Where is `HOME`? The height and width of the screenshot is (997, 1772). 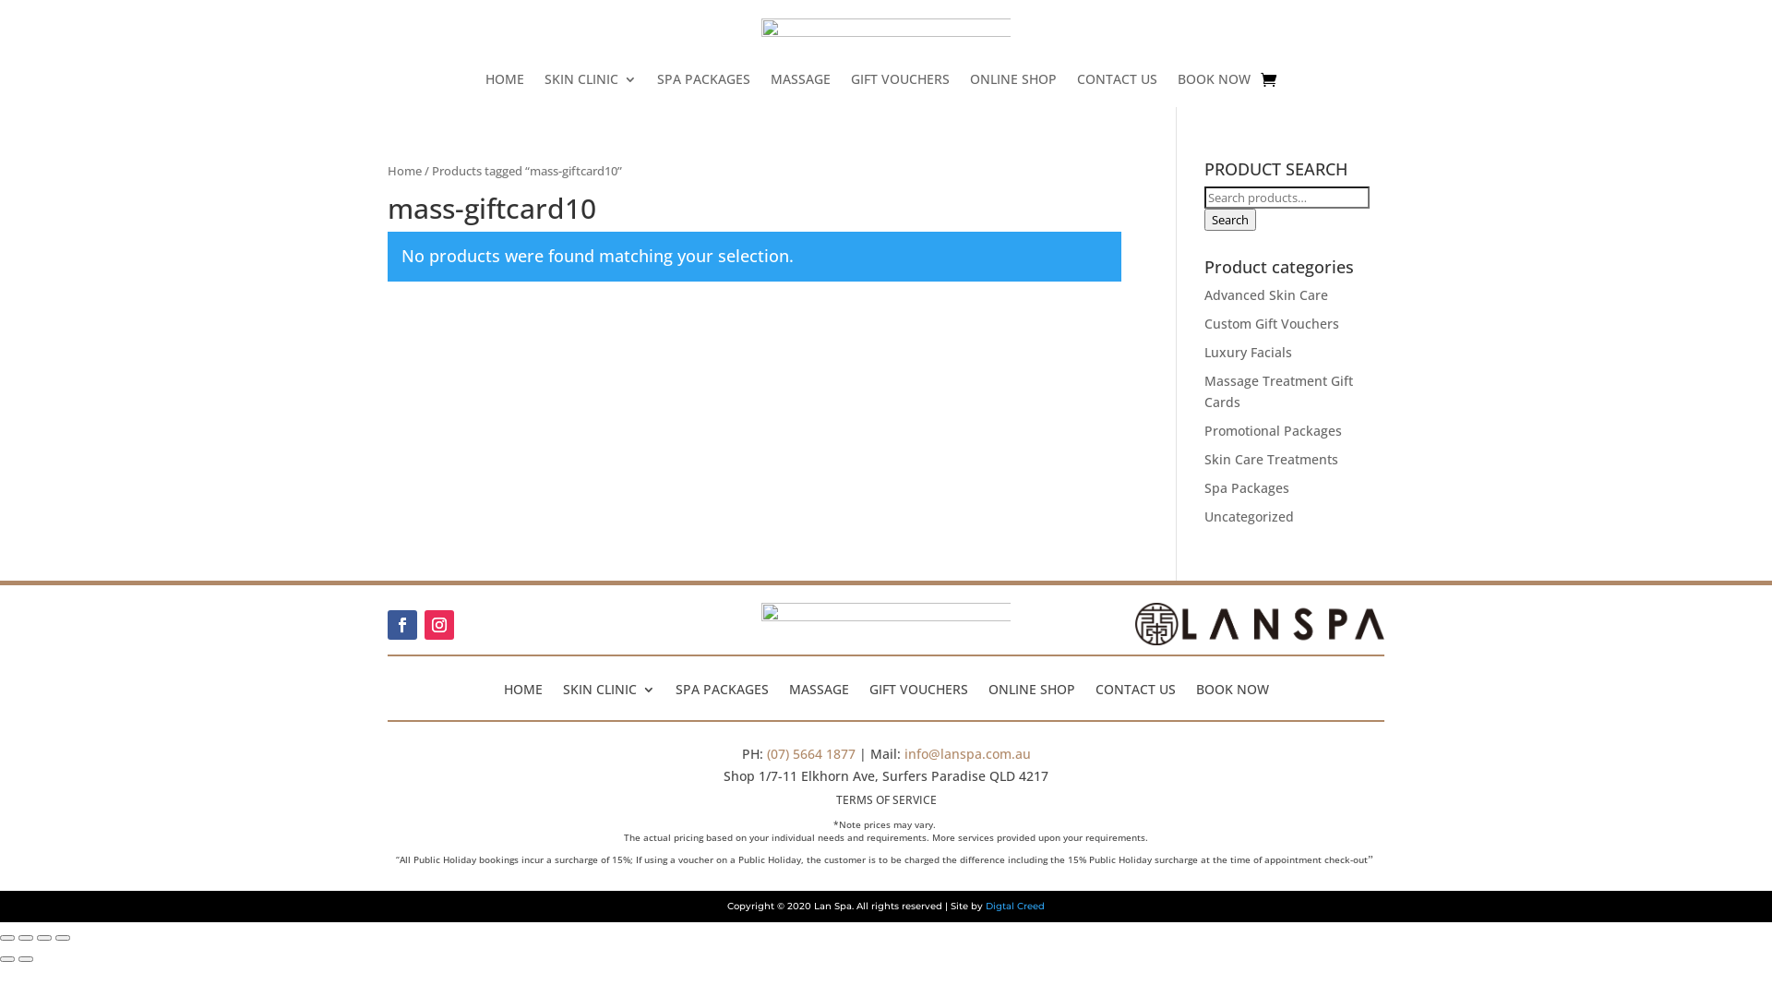 HOME is located at coordinates (505, 83).